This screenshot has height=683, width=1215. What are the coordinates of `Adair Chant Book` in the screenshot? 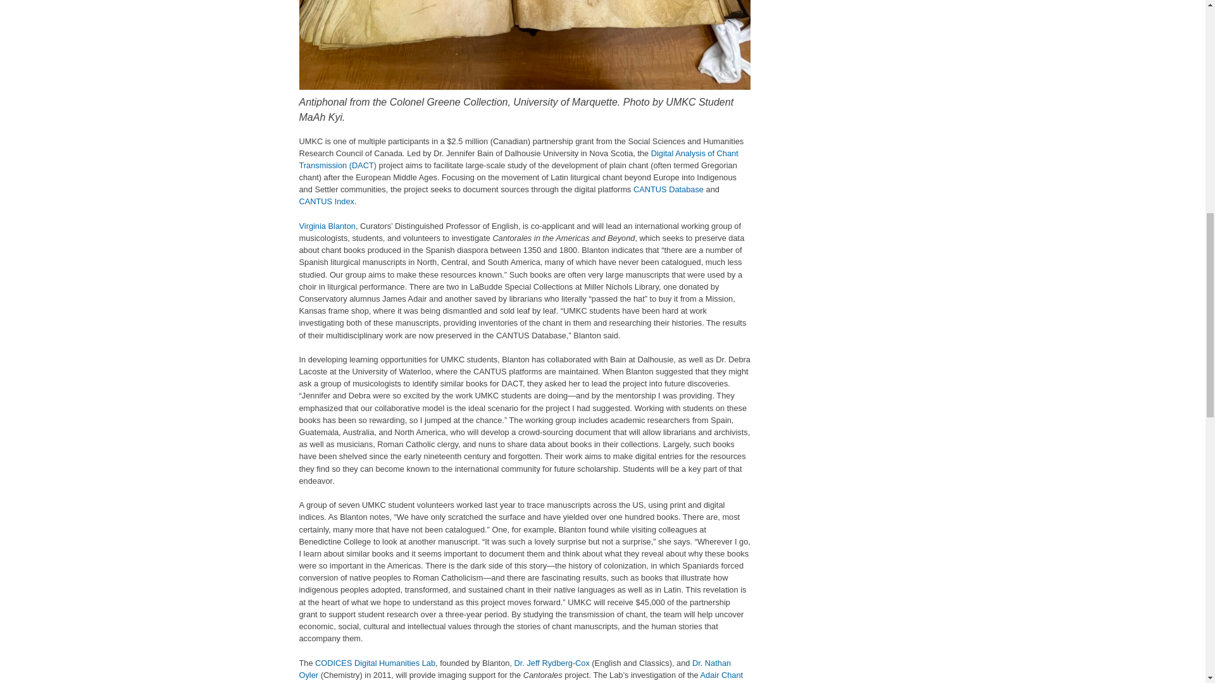 It's located at (520, 677).